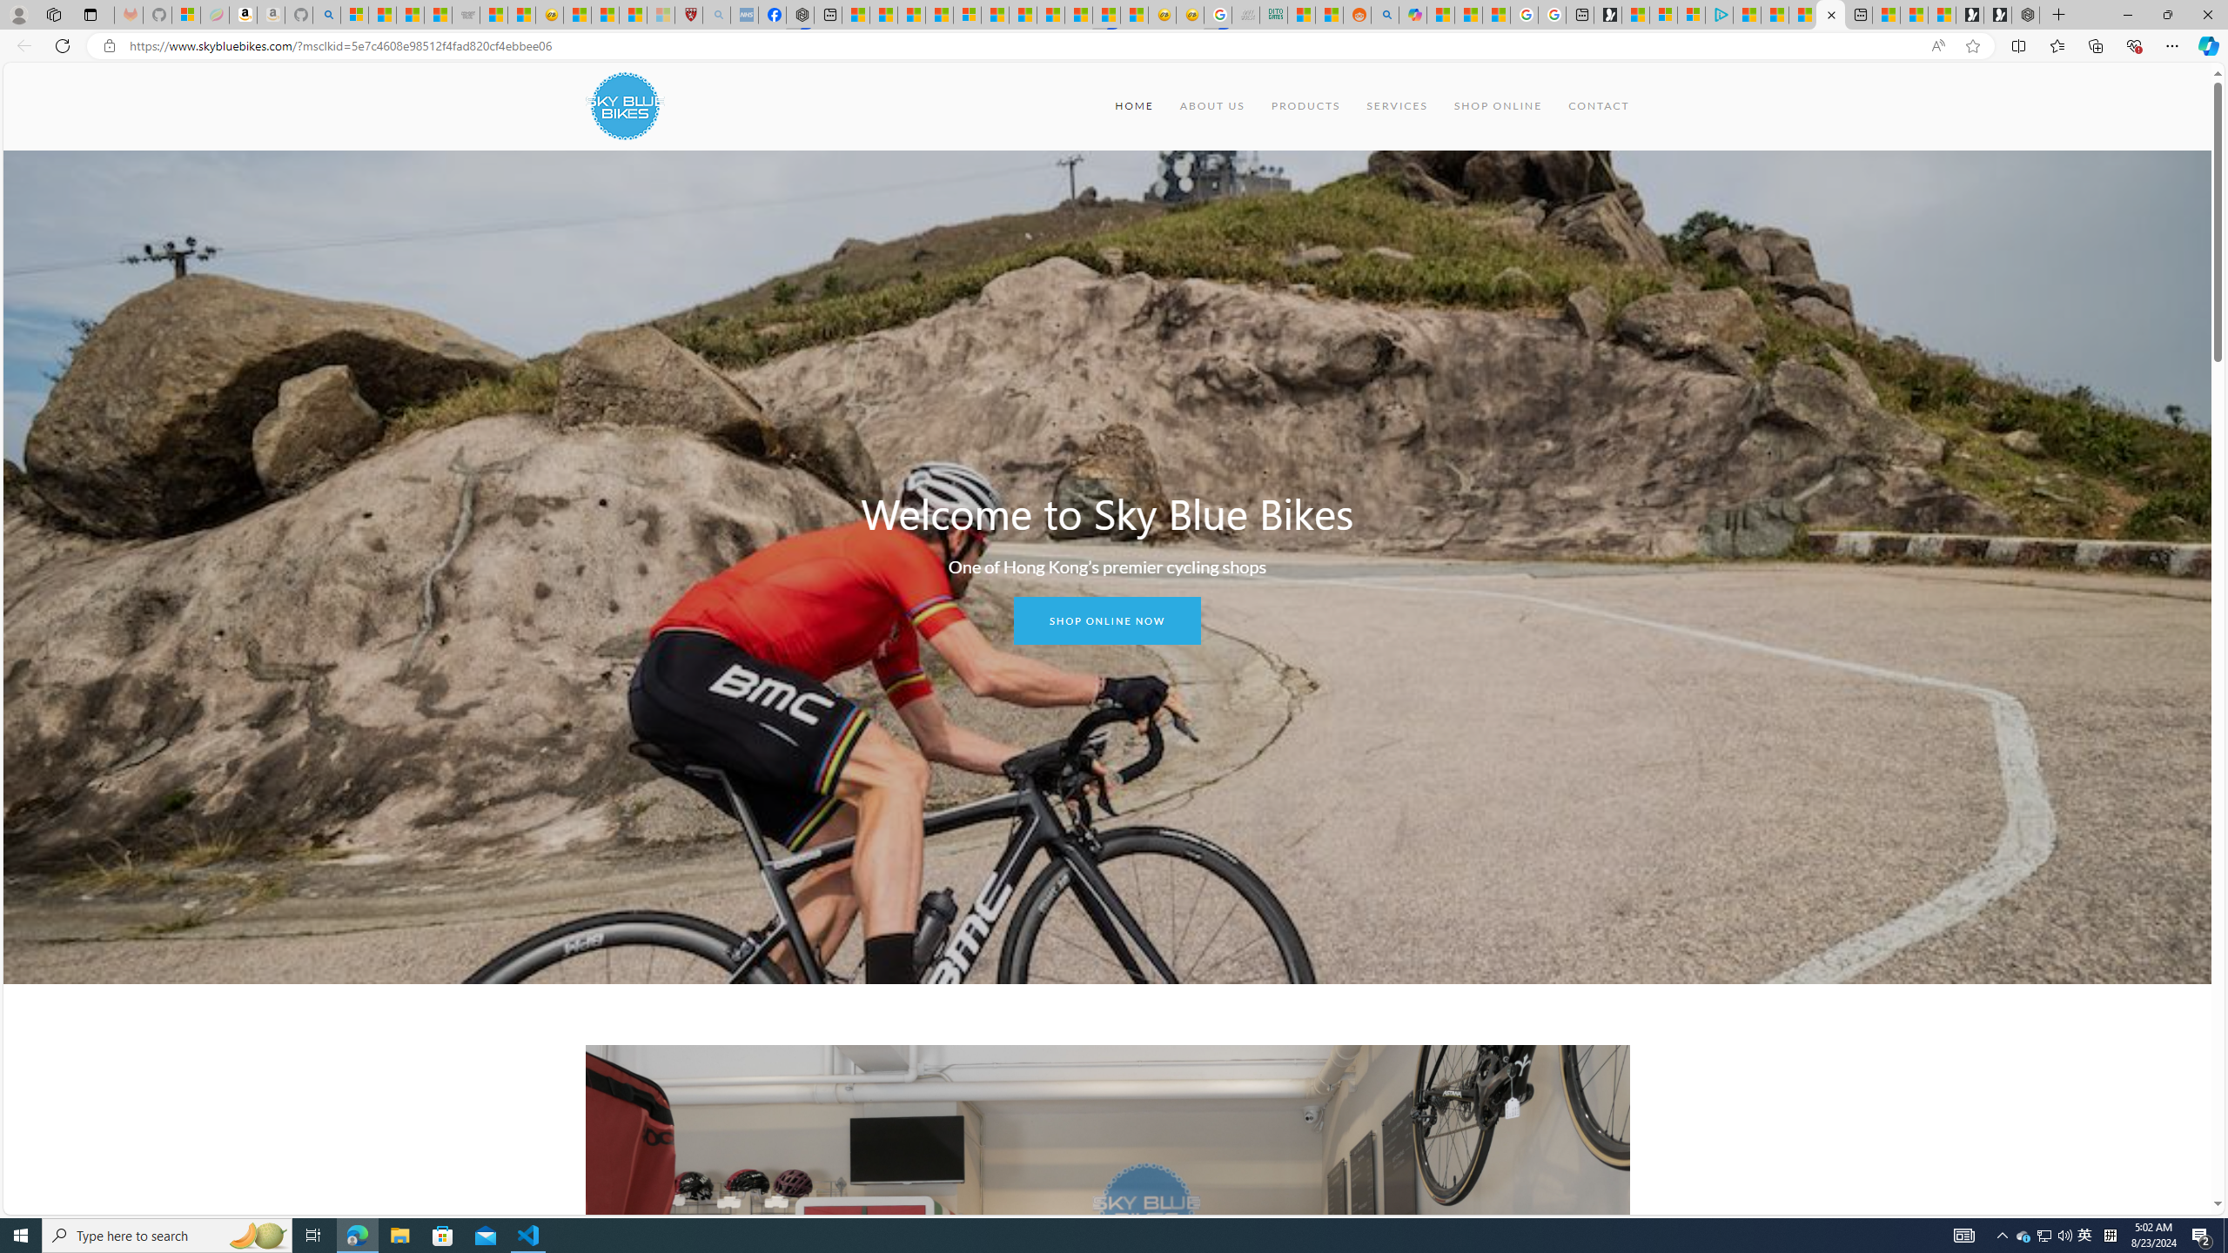 The image size is (2228, 1253). Describe the element at coordinates (1413, 15) in the screenshot. I see `Microsoft Copilot in Bing` at that location.